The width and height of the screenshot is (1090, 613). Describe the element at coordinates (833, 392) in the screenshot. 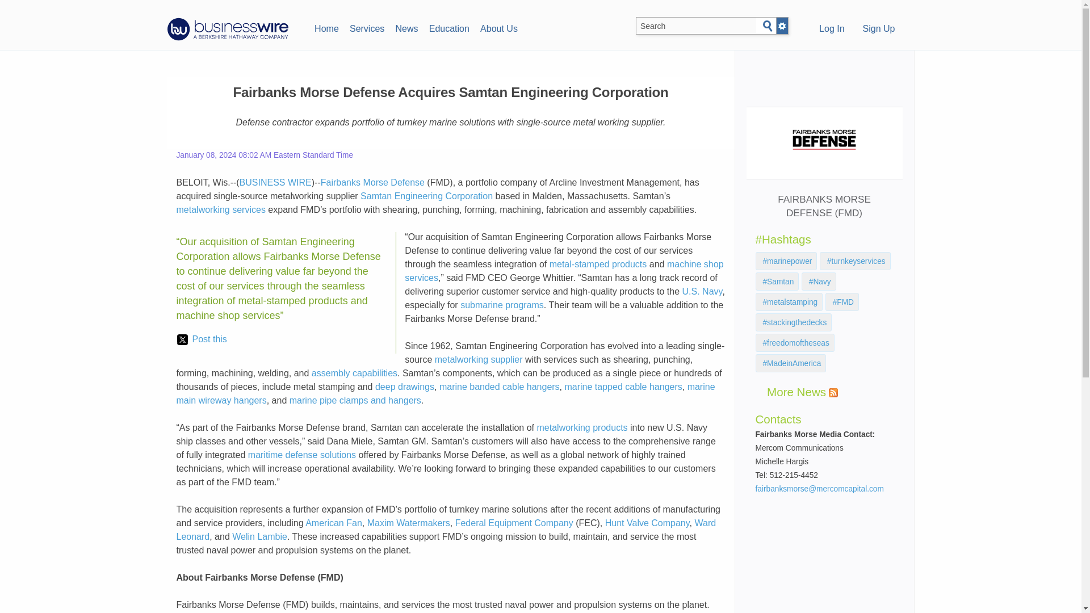

I see `RSS feed for Fairbanks Morse` at that location.